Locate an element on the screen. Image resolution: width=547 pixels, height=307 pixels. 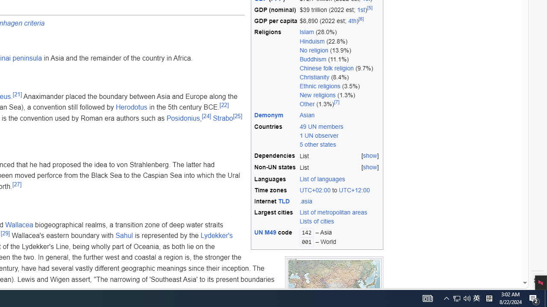
Non-UN states is located at coordinates (276, 168).